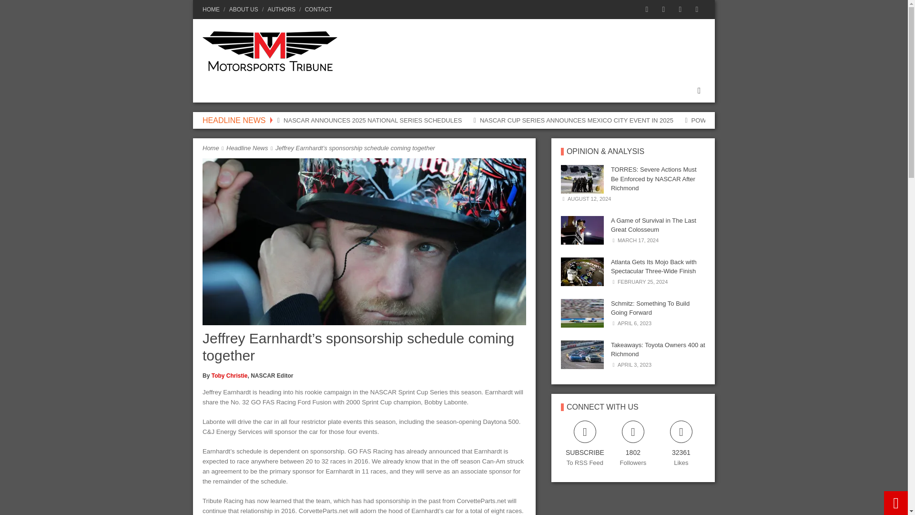 This screenshot has width=915, height=515. I want to click on POWER GAINS GROUND ON PALOU WITH PORTLAND VICTORY, so click(786, 120).